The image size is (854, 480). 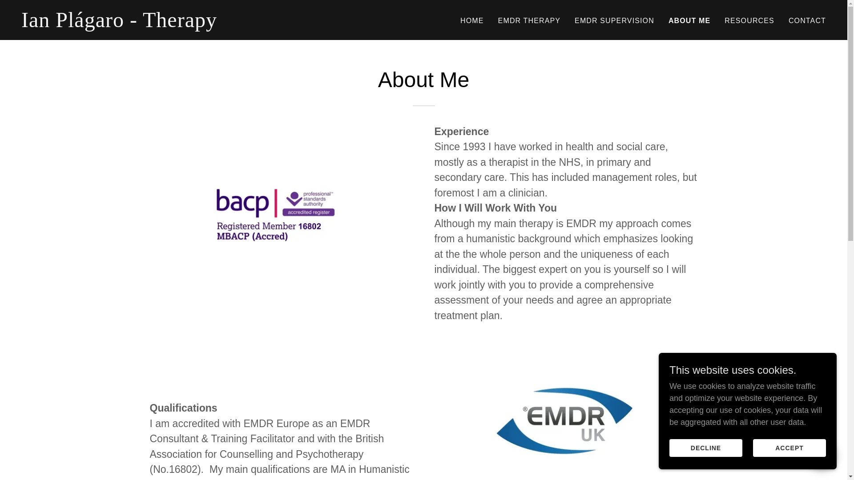 What do you see at coordinates (789, 448) in the screenshot?
I see `ACCEPT` at bounding box center [789, 448].